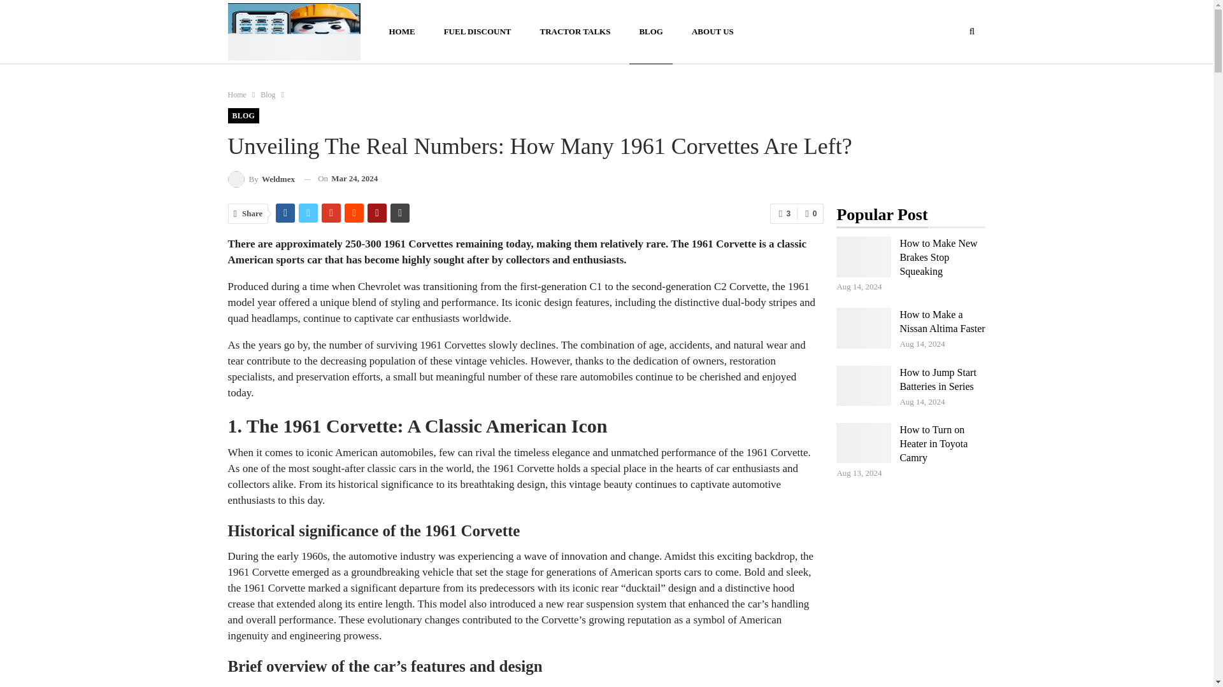  I want to click on 0, so click(810, 214).